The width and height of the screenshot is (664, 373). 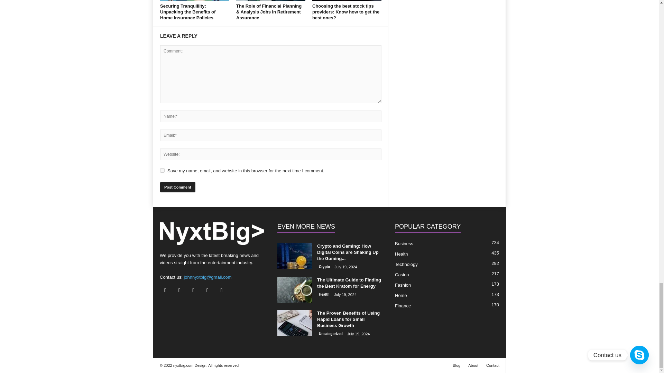 I want to click on Post Comment, so click(x=177, y=187).